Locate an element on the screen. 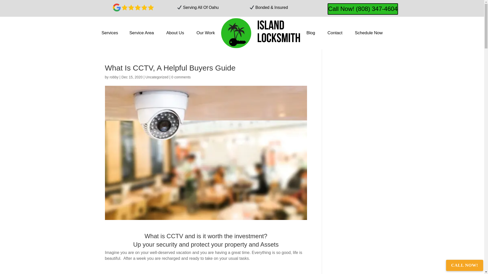 The width and height of the screenshot is (488, 274). Uncategorized is located at coordinates (157, 77).